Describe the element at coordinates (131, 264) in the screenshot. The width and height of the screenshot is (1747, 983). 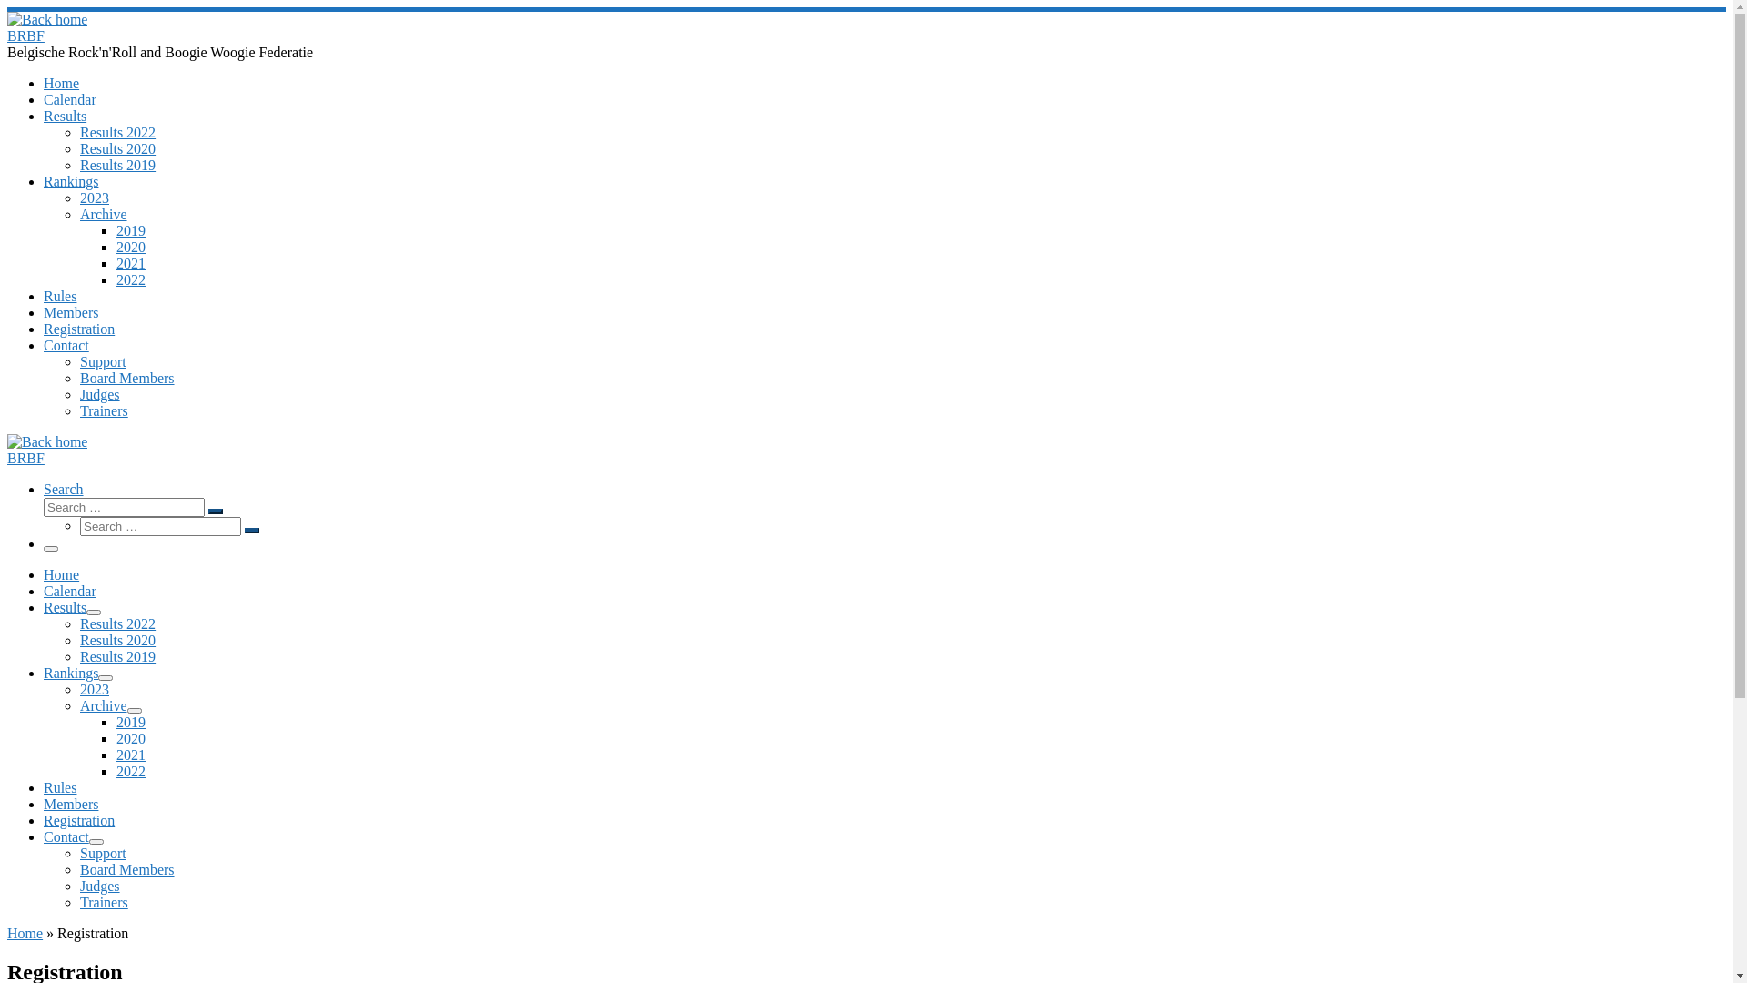
I see `2021` at that location.